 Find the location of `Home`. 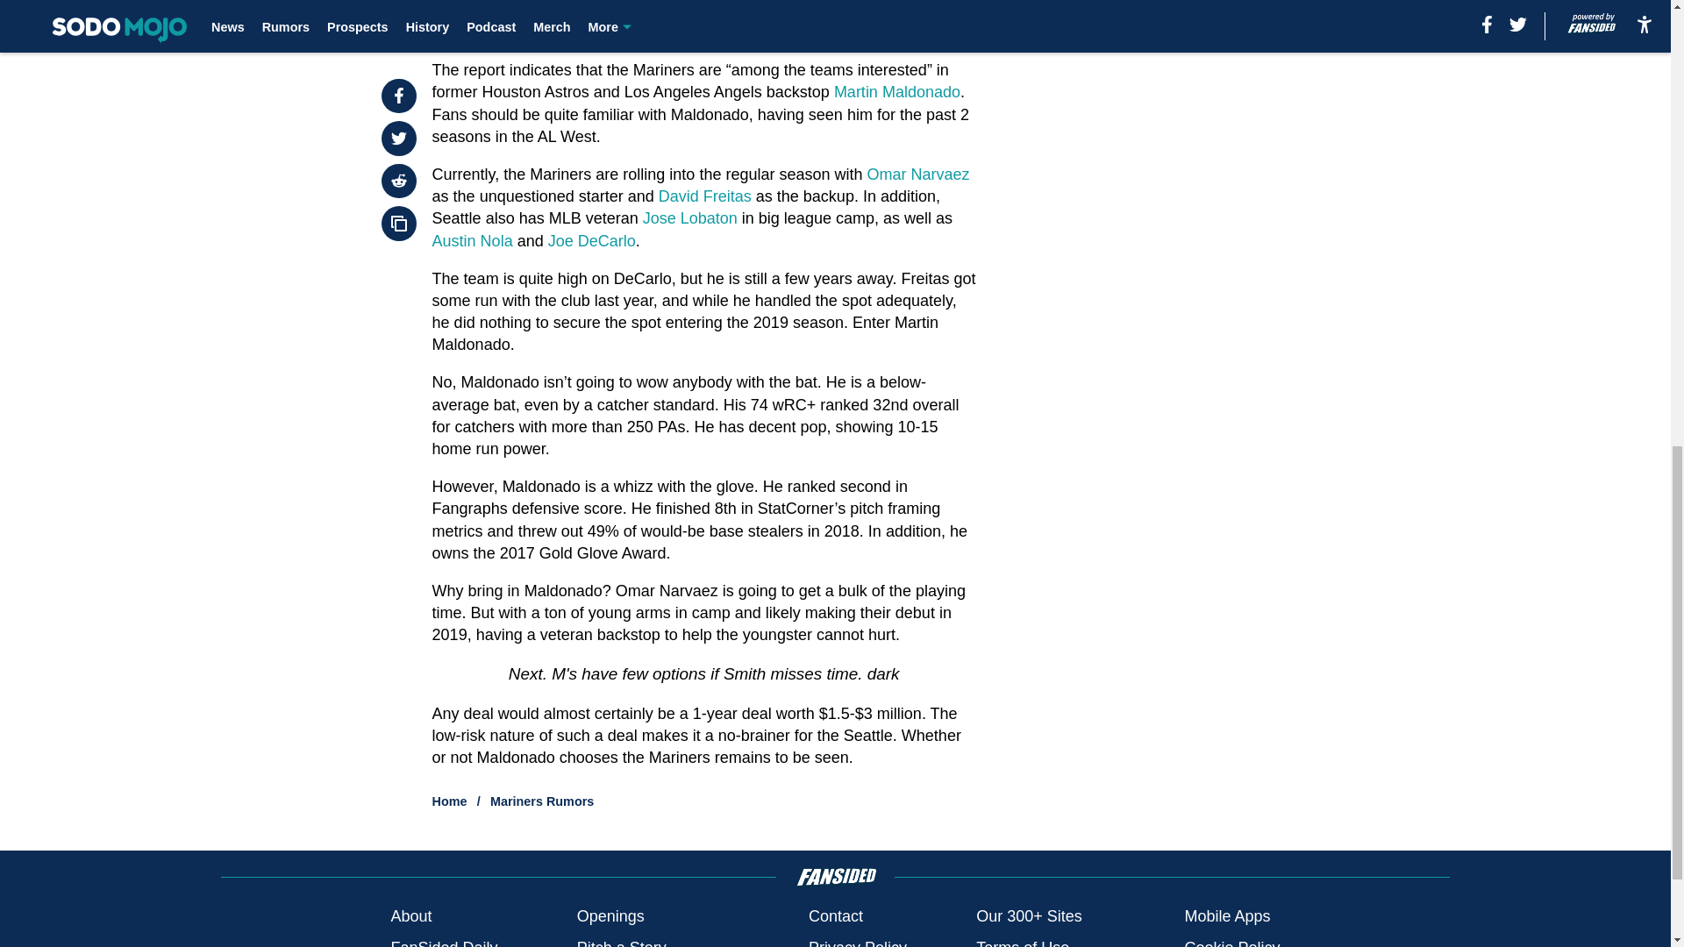

Home is located at coordinates (450, 801).